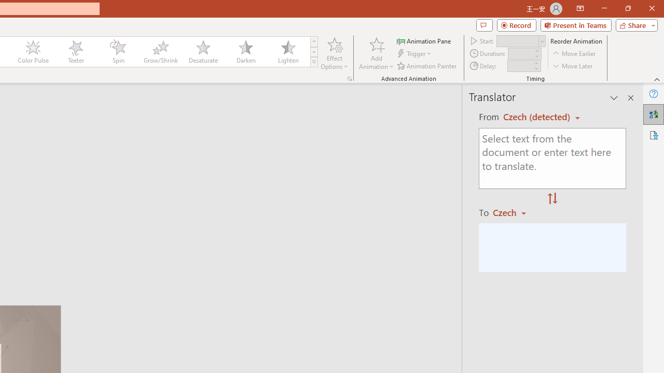  Describe the element at coordinates (33, 52) in the screenshot. I see `Color Pulse` at that location.